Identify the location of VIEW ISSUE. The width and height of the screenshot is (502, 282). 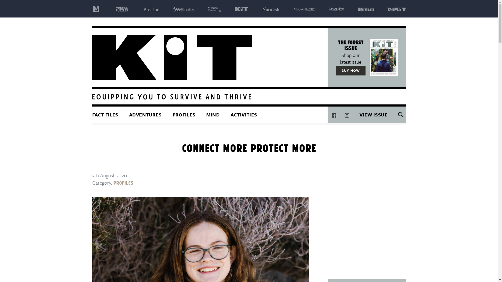
(374, 115).